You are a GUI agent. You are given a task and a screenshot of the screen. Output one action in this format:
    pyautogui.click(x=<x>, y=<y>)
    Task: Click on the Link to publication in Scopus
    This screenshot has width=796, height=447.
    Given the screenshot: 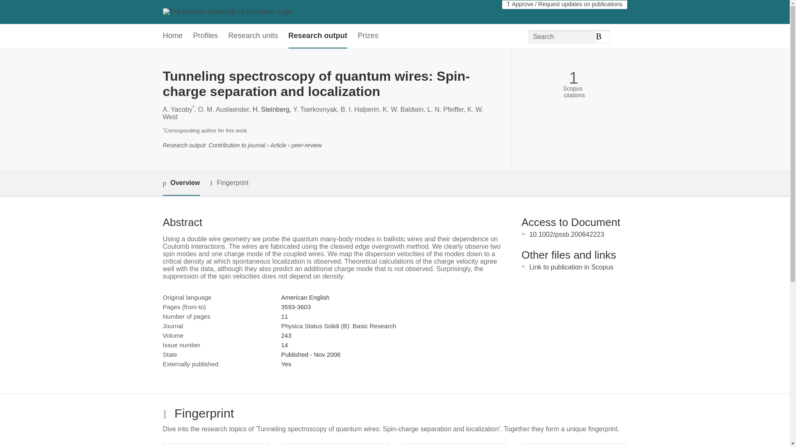 What is the action you would take?
    pyautogui.click(x=571, y=267)
    